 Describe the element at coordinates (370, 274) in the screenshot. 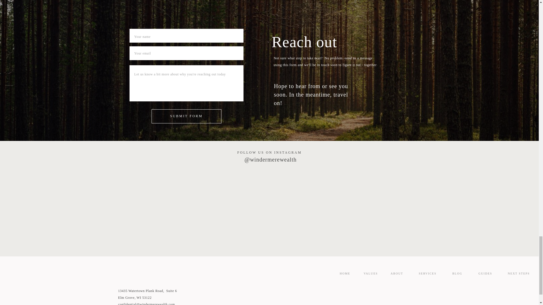

I see `VALUES` at that location.